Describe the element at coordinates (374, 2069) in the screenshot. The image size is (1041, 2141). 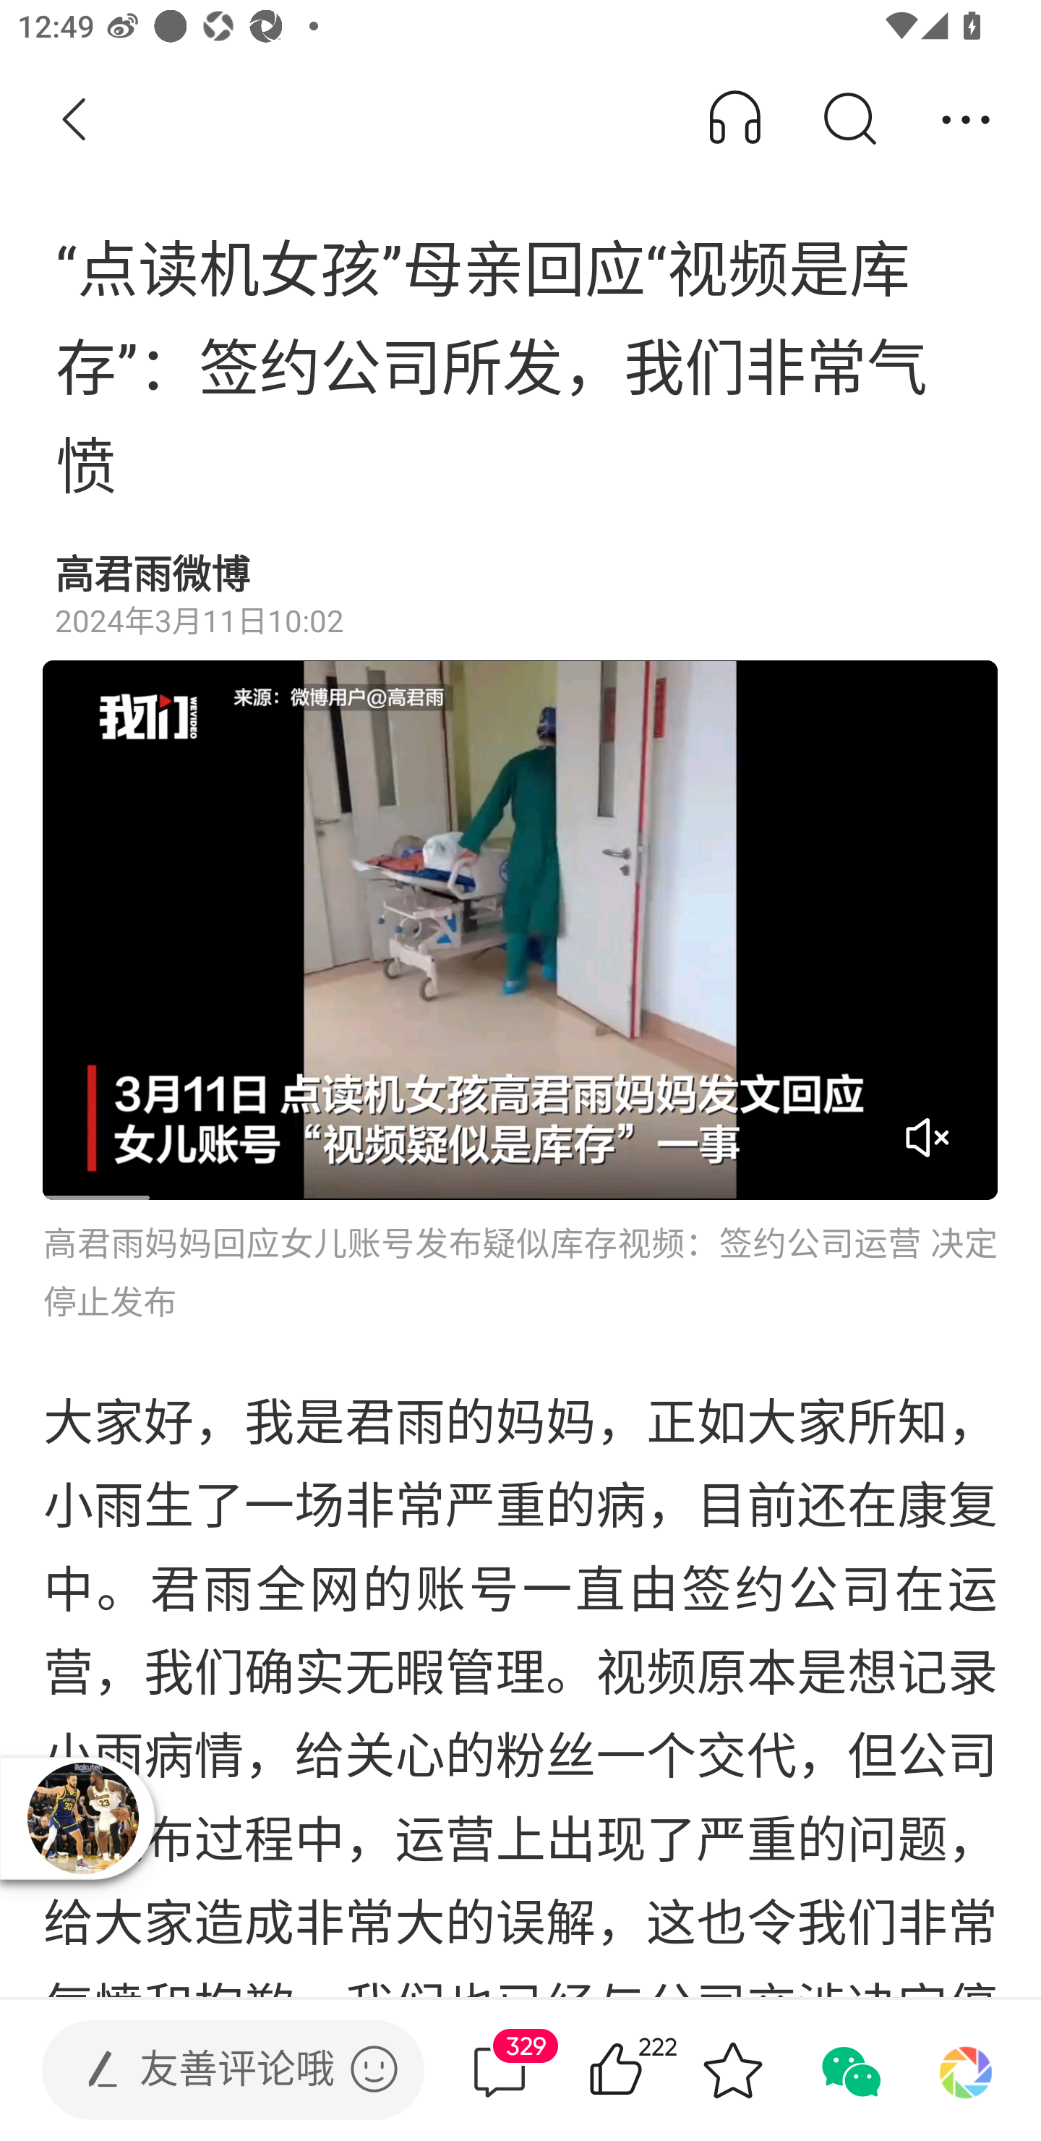
I see `` at that location.